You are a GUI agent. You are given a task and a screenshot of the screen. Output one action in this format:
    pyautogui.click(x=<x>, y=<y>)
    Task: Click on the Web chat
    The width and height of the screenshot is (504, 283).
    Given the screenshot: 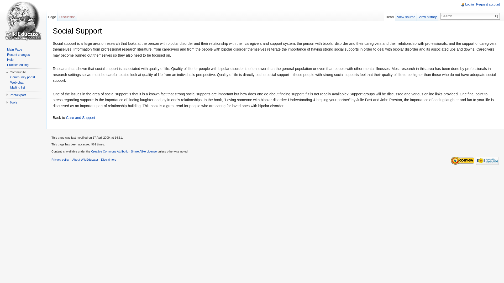 What is the action you would take?
    pyautogui.click(x=17, y=82)
    